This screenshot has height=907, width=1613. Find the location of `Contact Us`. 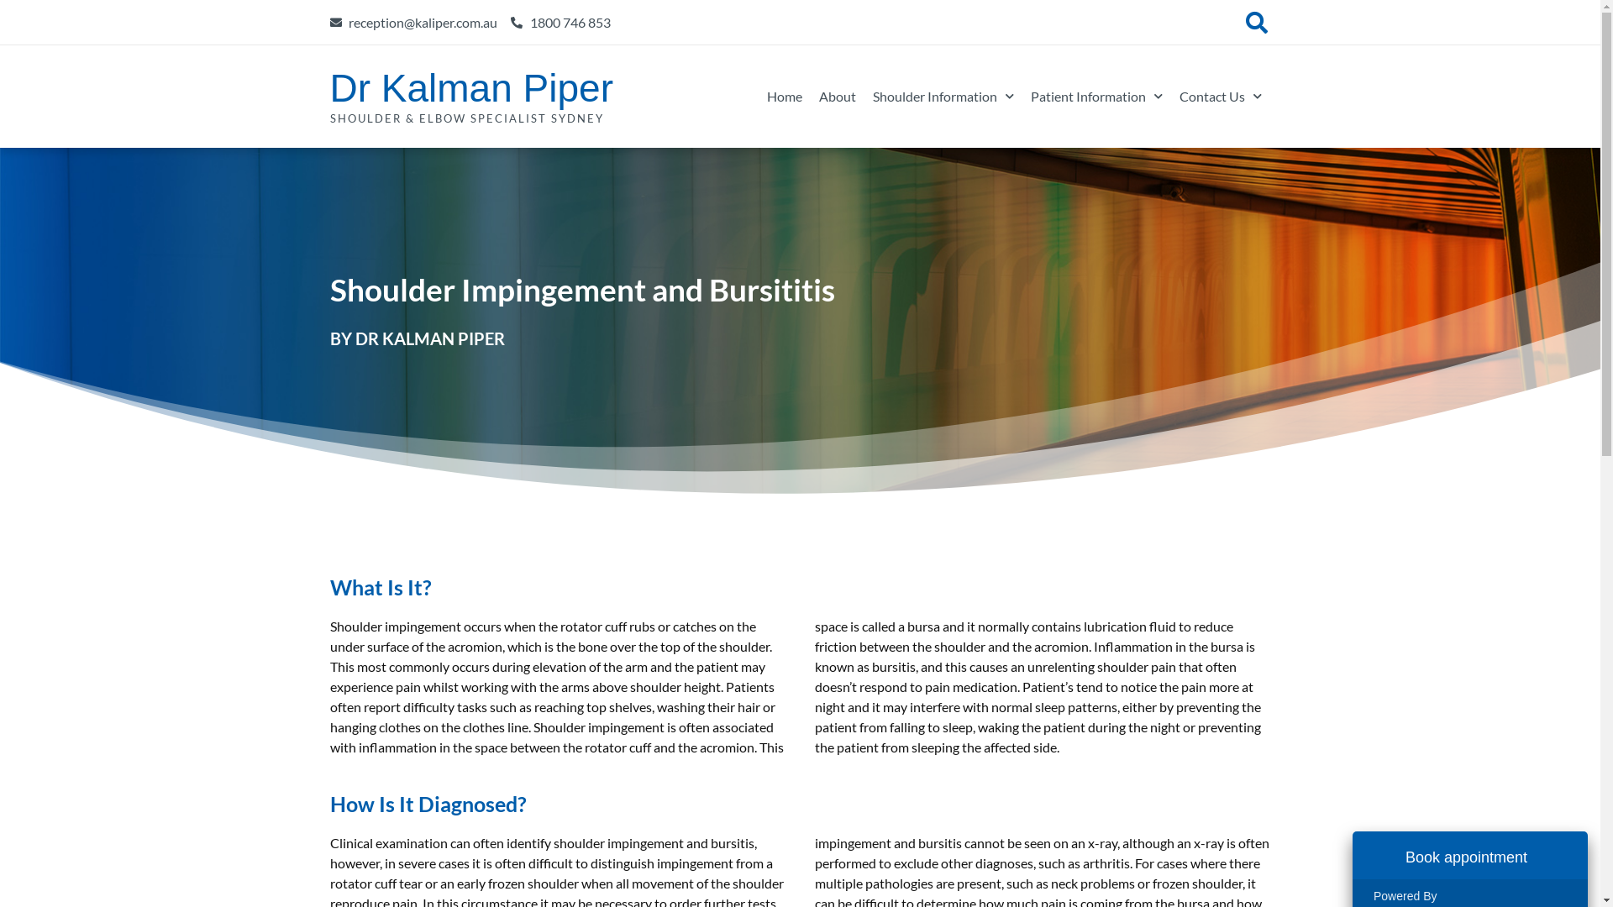

Contact Us is located at coordinates (1221, 97).